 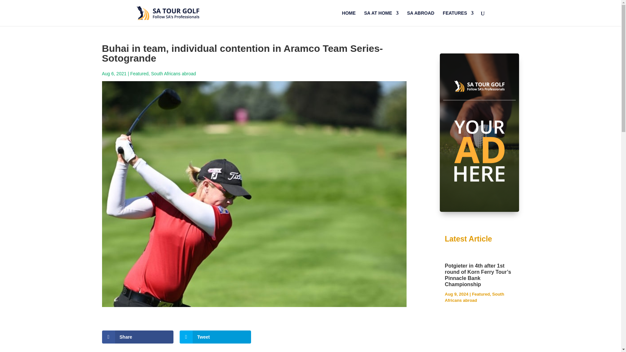 I want to click on HOME, so click(x=349, y=18).